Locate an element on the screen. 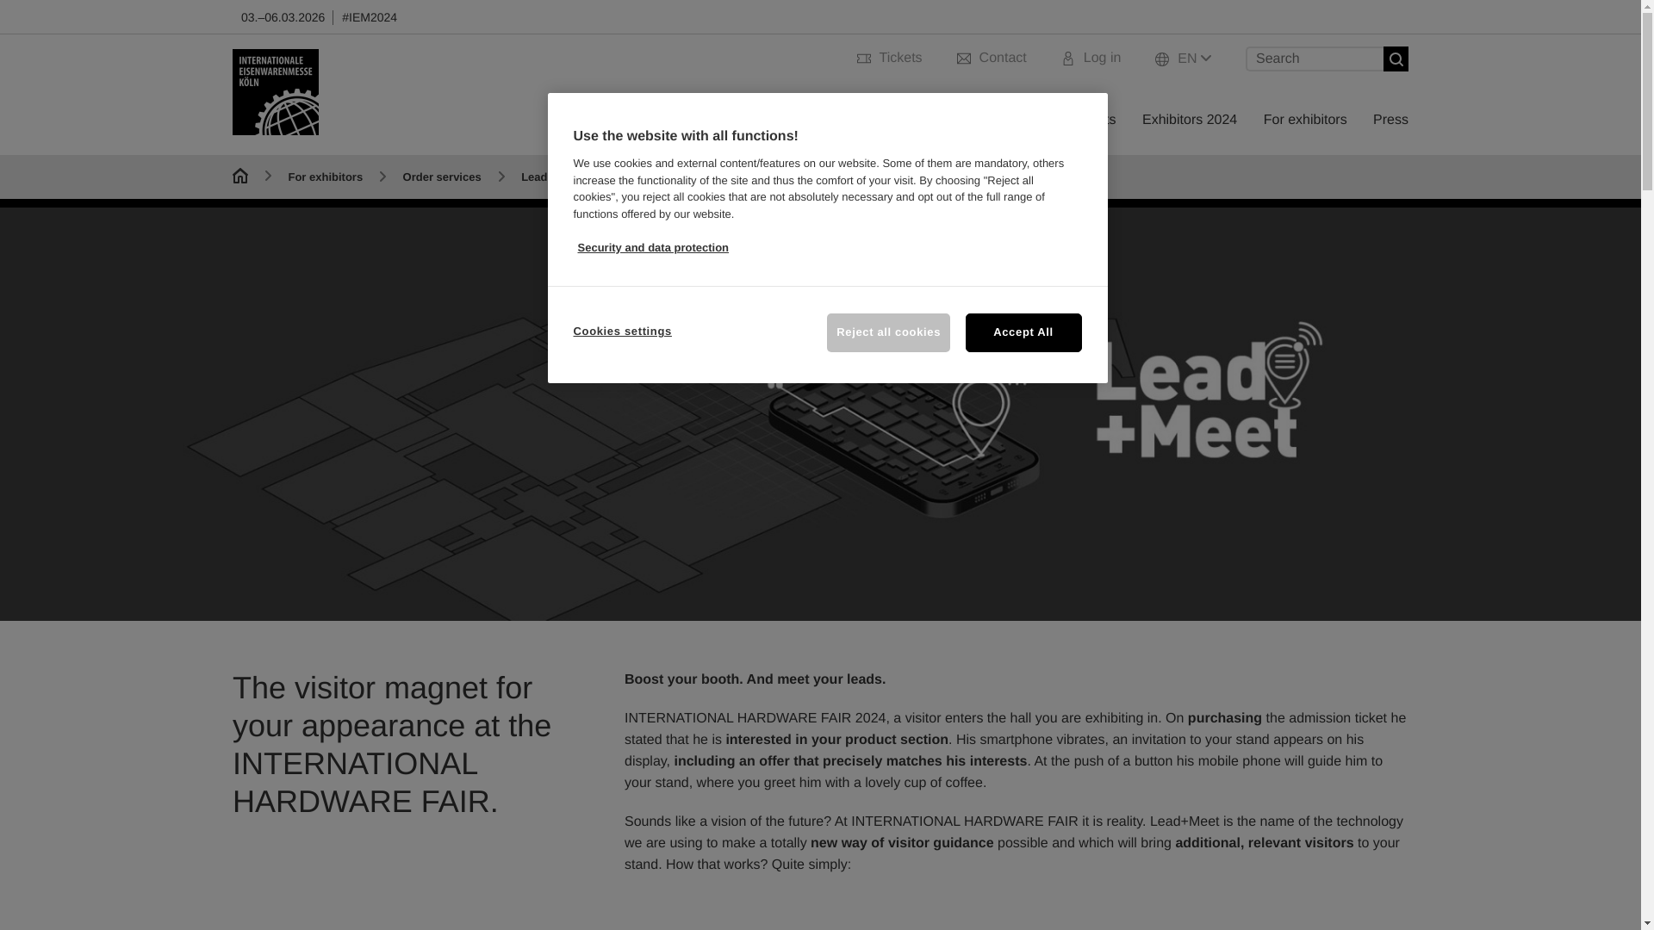 Image resolution: width=1654 pixels, height=930 pixels. Tickets is located at coordinates (889, 62).